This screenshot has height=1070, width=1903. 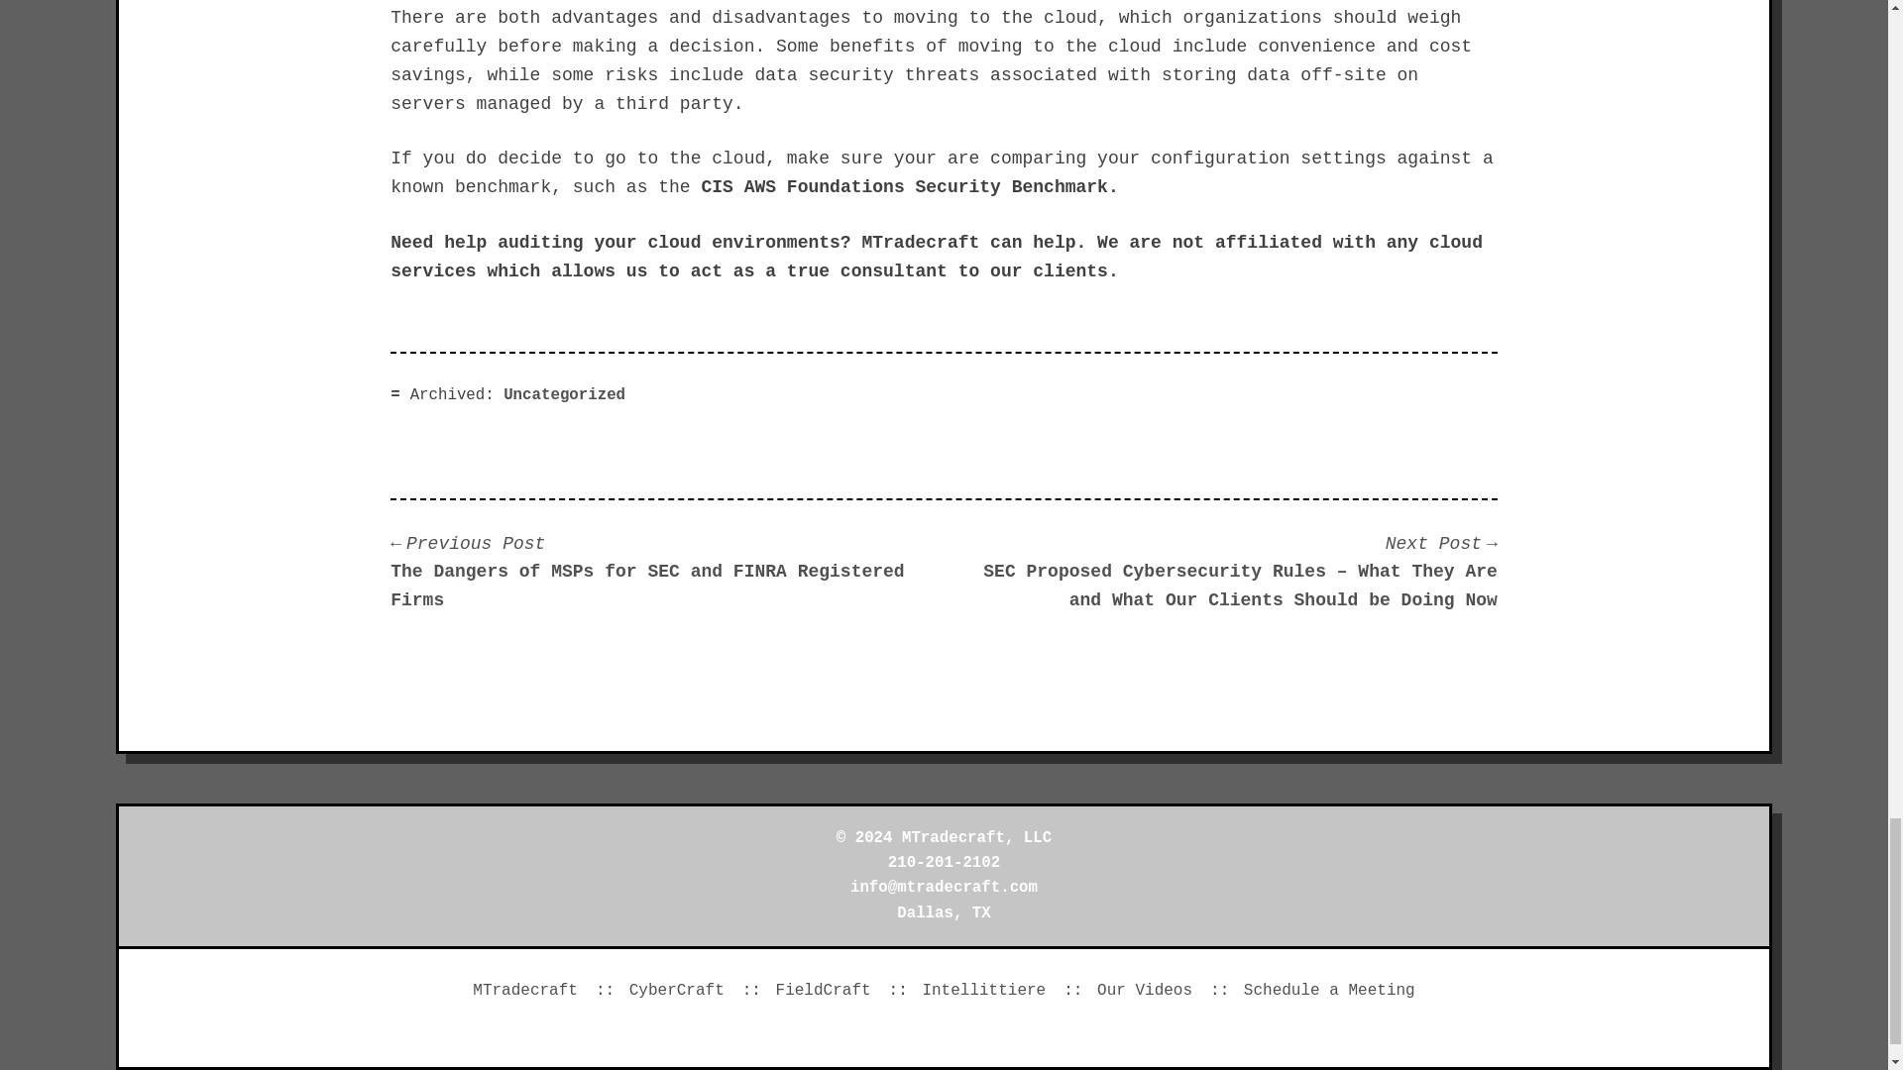 What do you see at coordinates (677, 991) in the screenshot?
I see `CyberCraft` at bounding box center [677, 991].